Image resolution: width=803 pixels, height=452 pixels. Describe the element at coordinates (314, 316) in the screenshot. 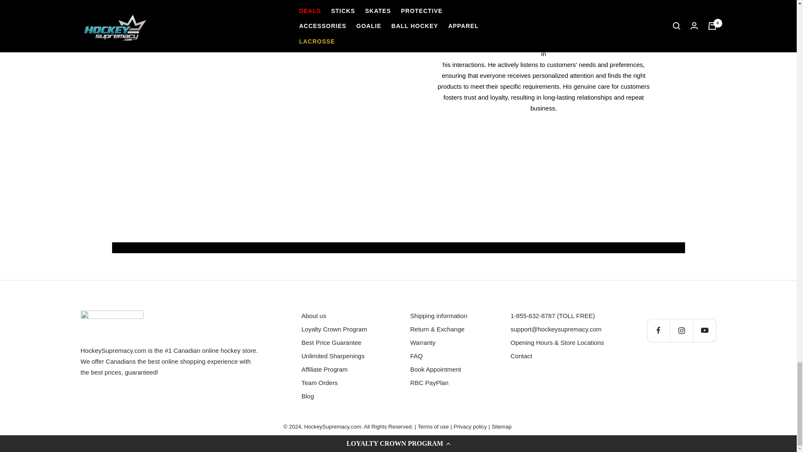

I see `About us` at that location.